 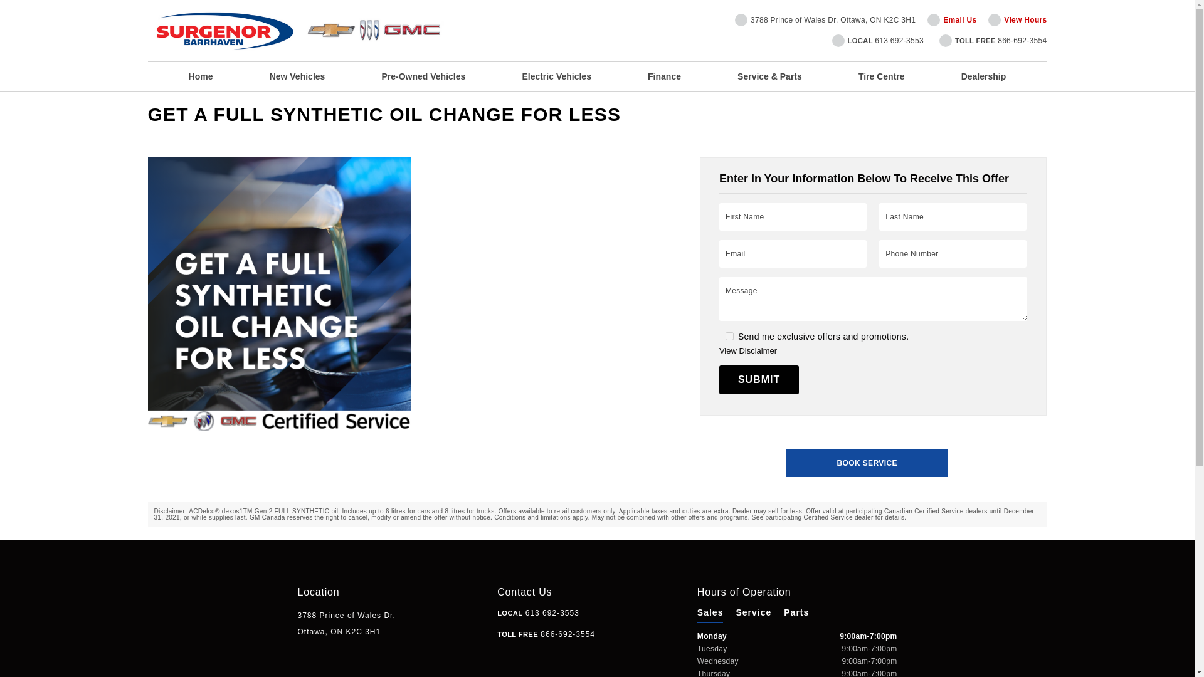 What do you see at coordinates (993, 40) in the screenshot?
I see `TOLL FREE 866-692-3554` at bounding box center [993, 40].